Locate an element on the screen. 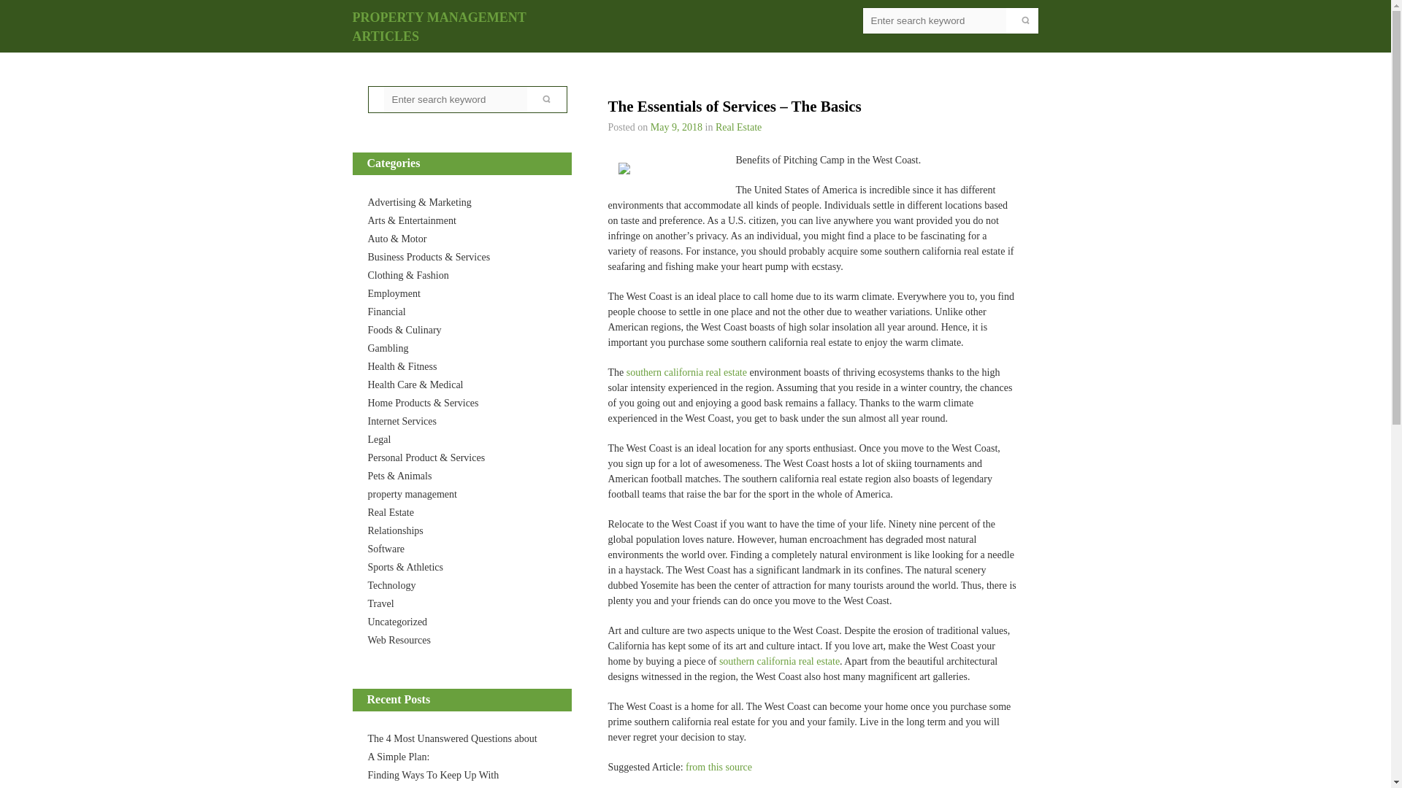 The height and width of the screenshot is (788, 1402). property management is located at coordinates (412, 493).